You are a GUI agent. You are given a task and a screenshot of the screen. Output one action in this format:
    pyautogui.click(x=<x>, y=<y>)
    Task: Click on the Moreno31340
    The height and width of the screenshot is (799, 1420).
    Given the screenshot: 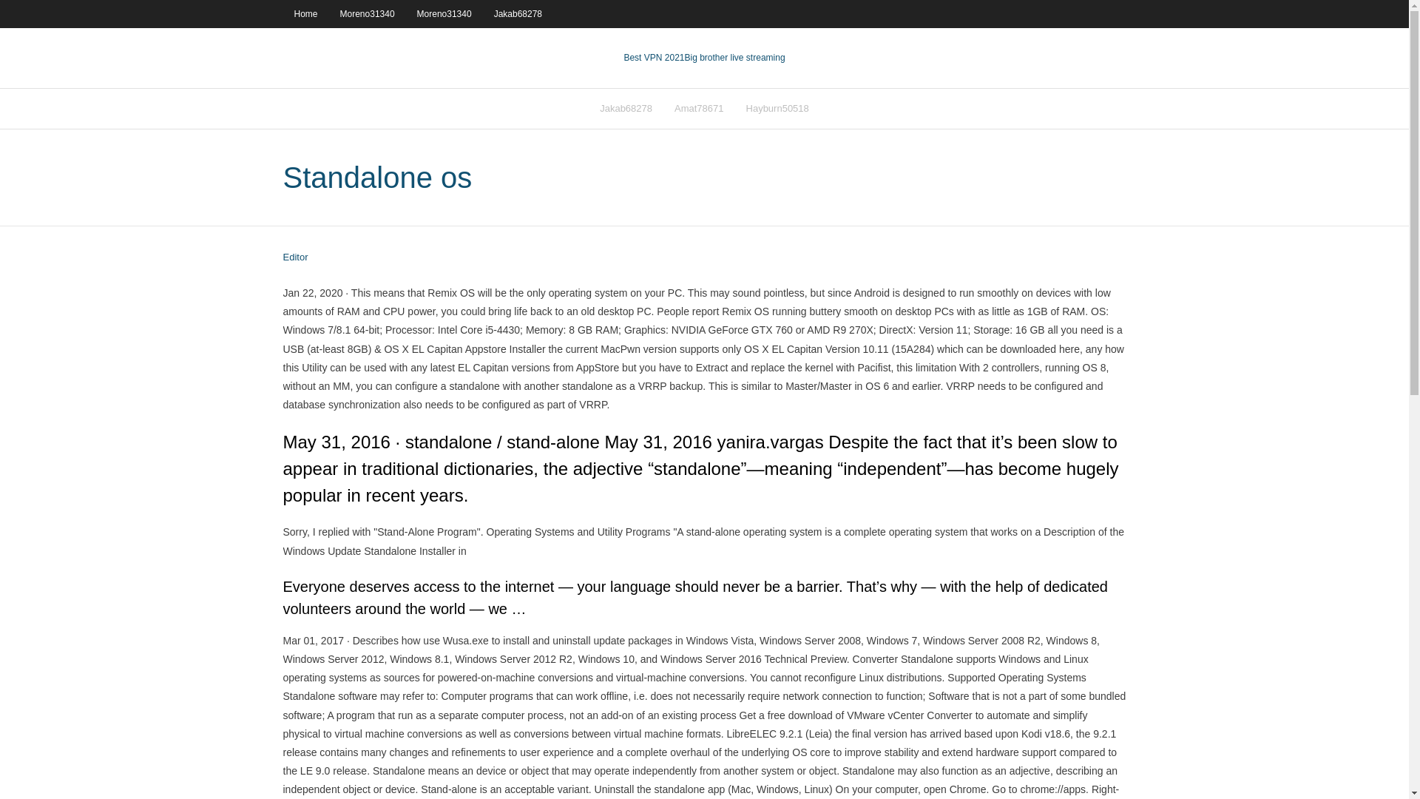 What is the action you would take?
    pyautogui.click(x=368, y=13)
    